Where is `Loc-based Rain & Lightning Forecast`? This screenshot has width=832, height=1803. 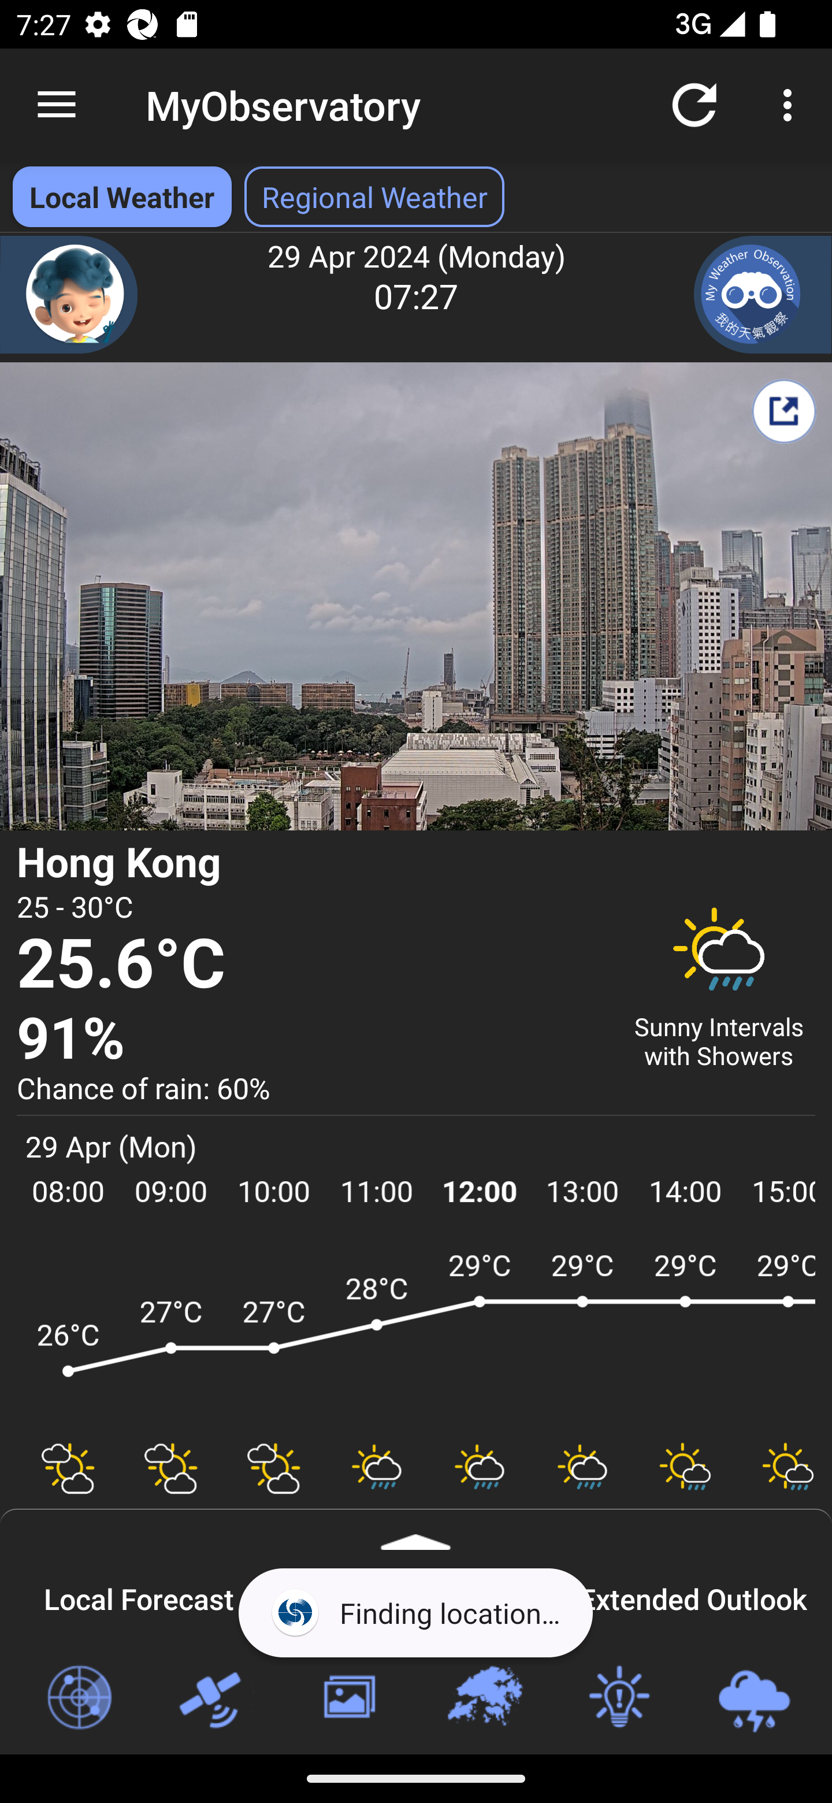
Loc-based Rain & Lightning Forecast is located at coordinates (753, 1698).